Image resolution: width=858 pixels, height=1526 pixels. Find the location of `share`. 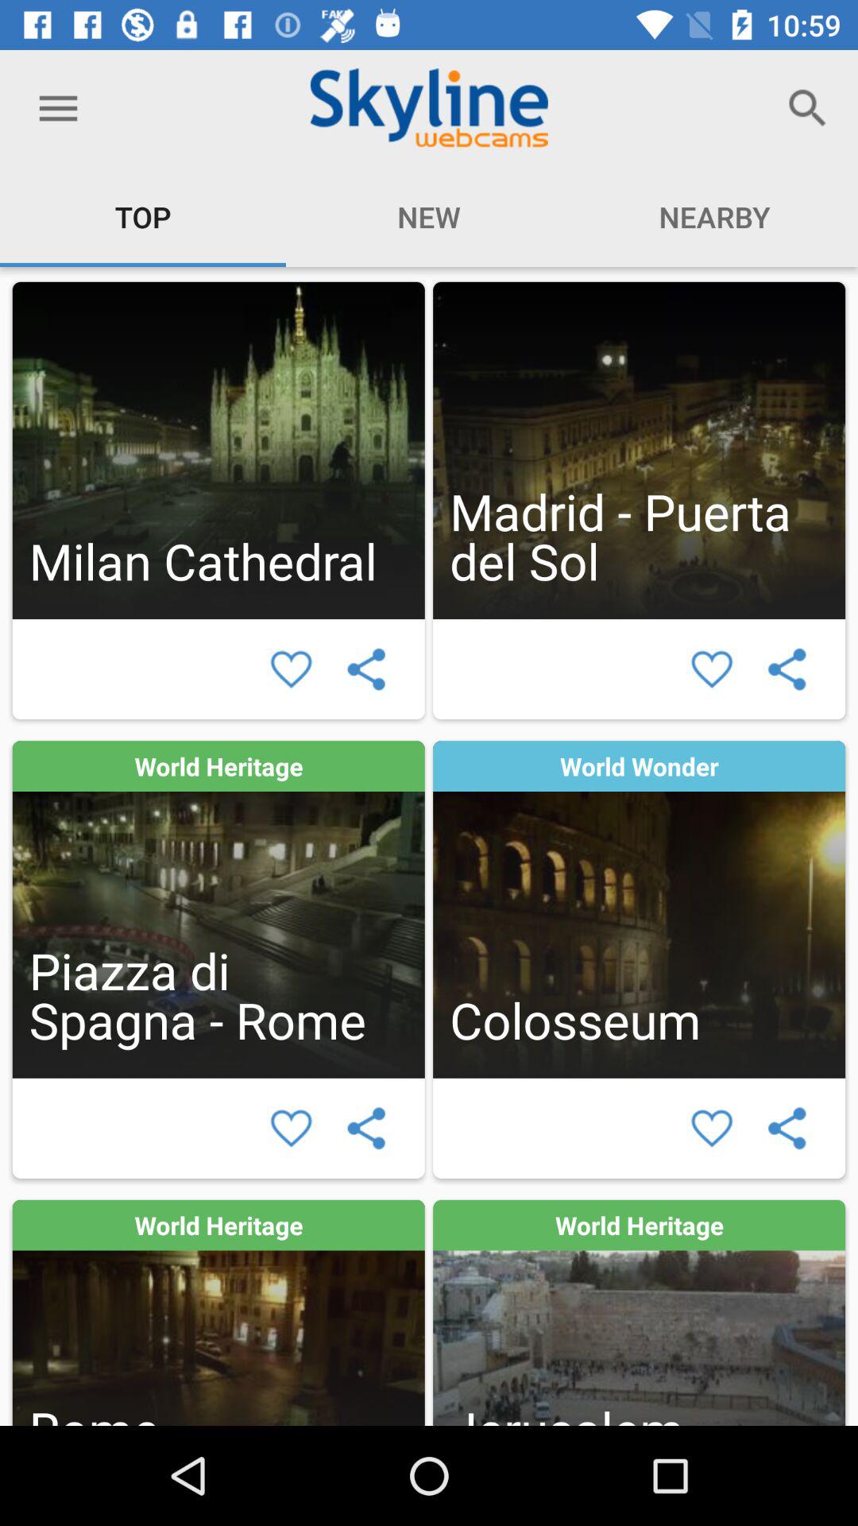

share is located at coordinates (365, 669).